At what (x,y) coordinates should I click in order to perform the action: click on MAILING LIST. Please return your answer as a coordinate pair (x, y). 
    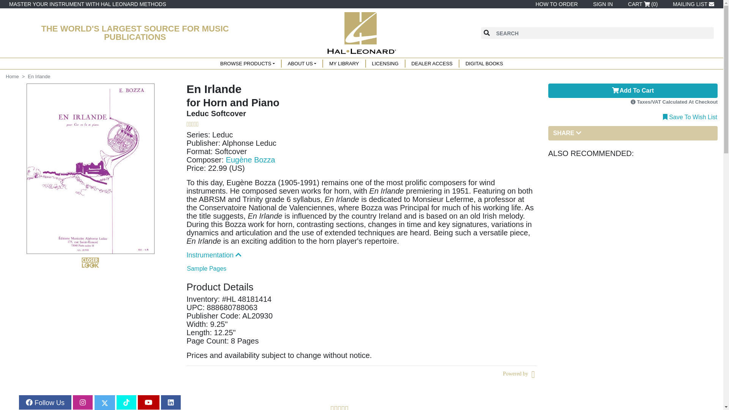
    Looking at the image, I should click on (692, 4).